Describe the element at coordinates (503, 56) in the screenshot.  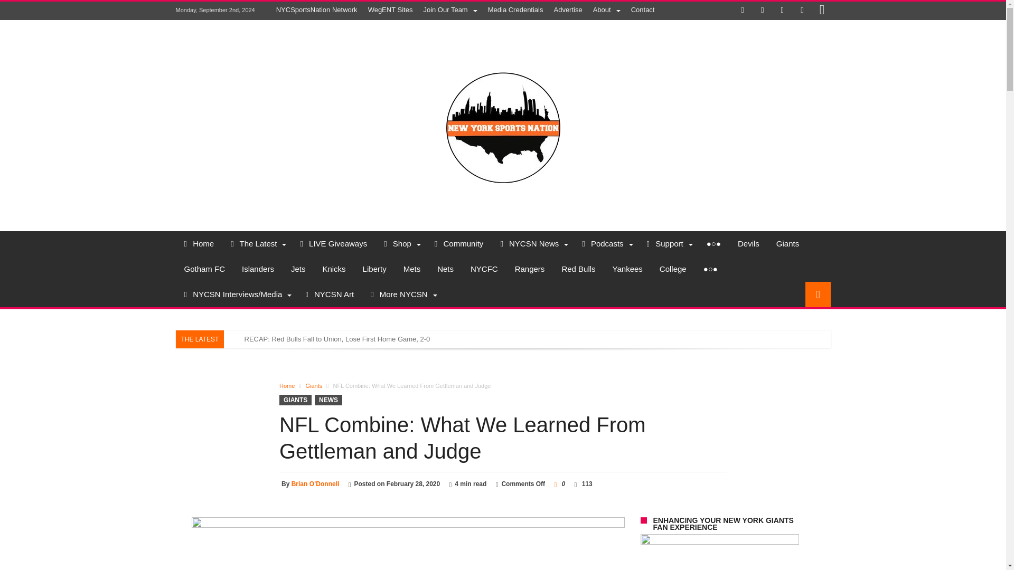
I see `New York Sports Nation` at that location.